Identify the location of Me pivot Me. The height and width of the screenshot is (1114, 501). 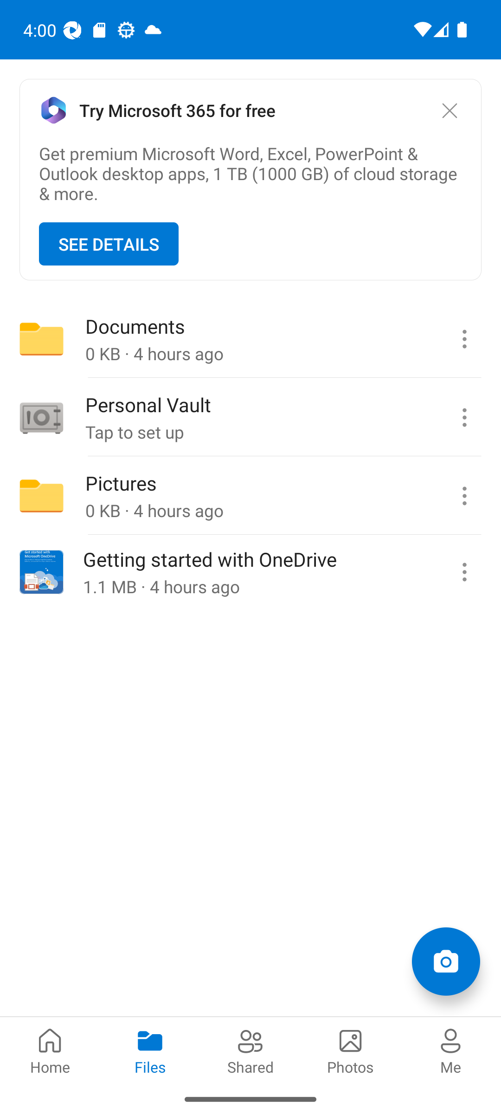
(451, 1050).